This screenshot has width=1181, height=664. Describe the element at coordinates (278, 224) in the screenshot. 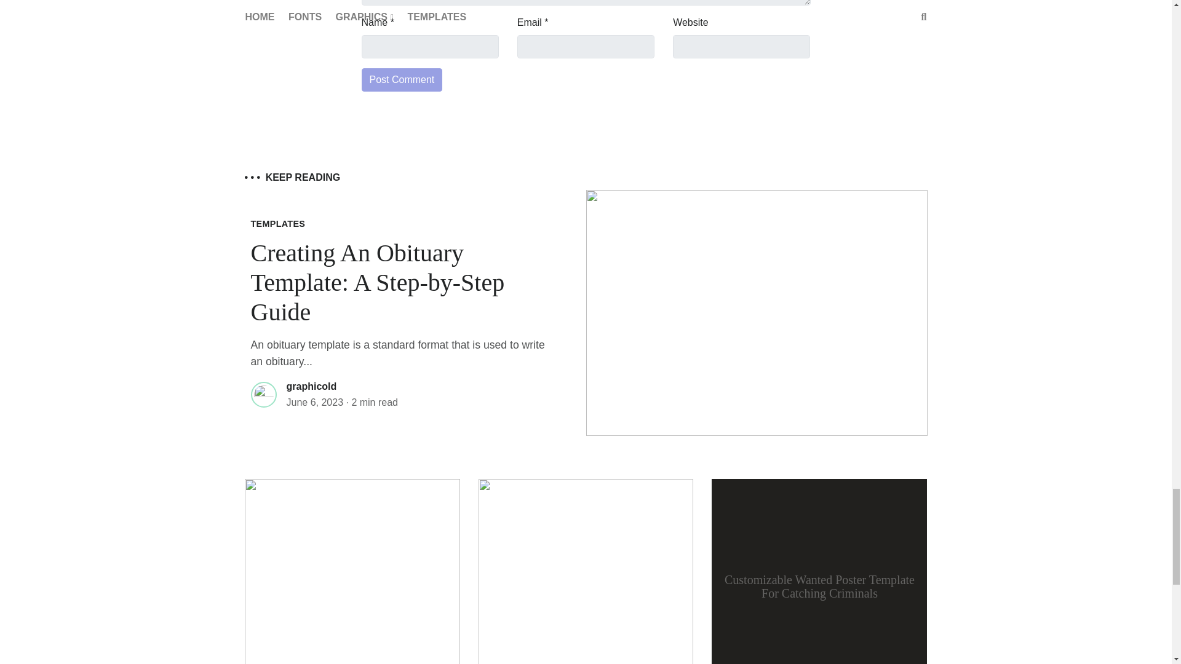

I see `TEMPLATES` at that location.